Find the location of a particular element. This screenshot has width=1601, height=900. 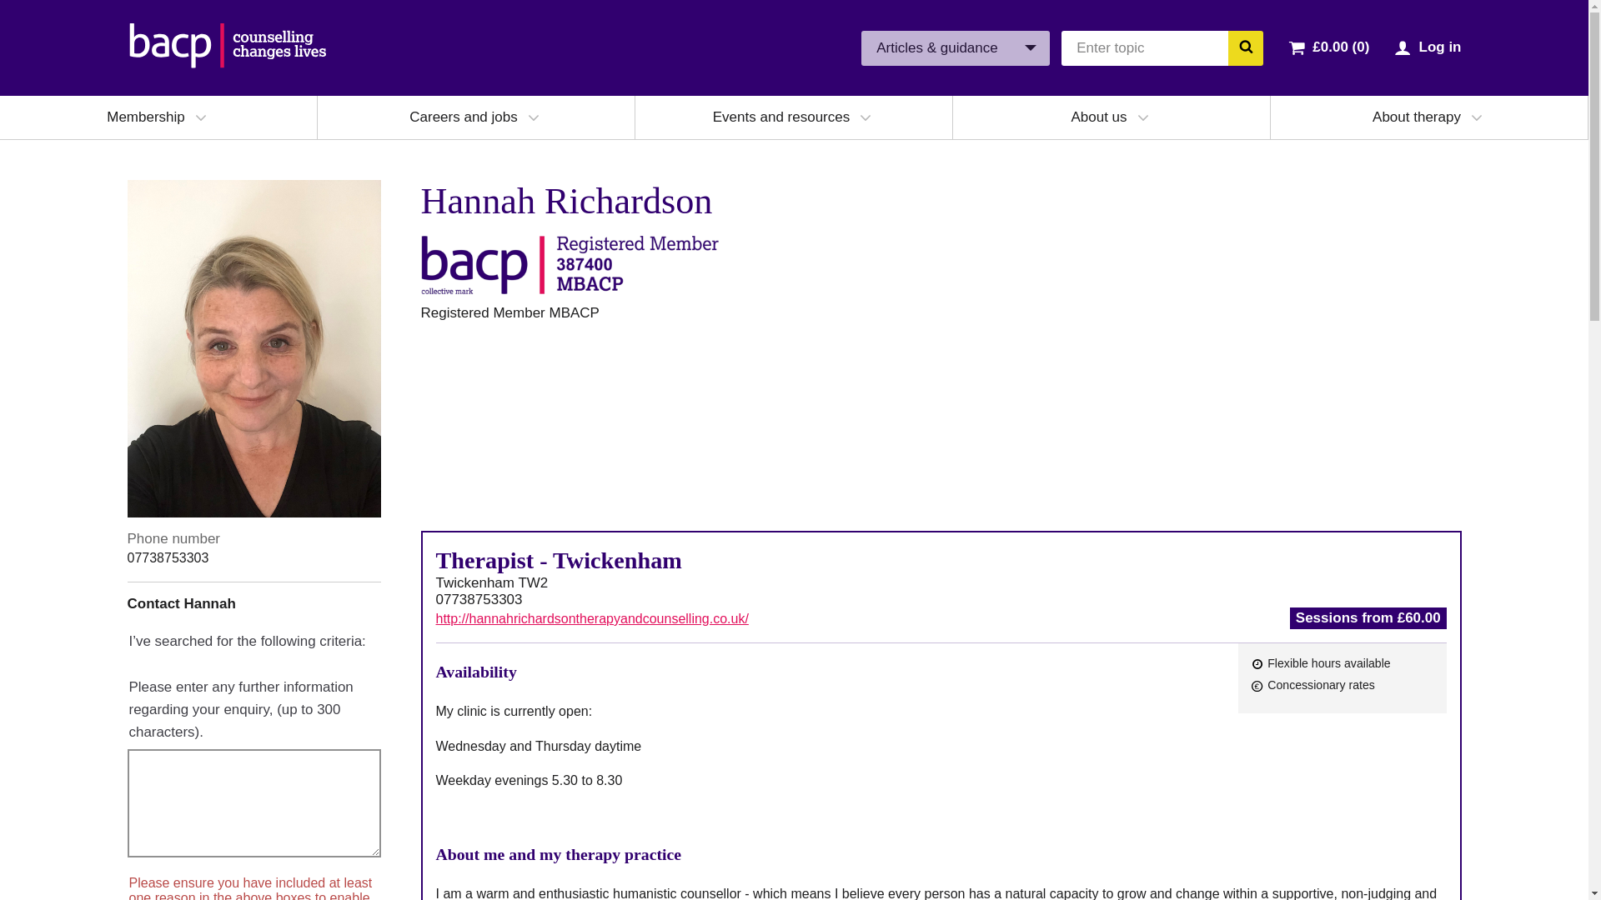

Careers and jobs is located at coordinates (464, 117).